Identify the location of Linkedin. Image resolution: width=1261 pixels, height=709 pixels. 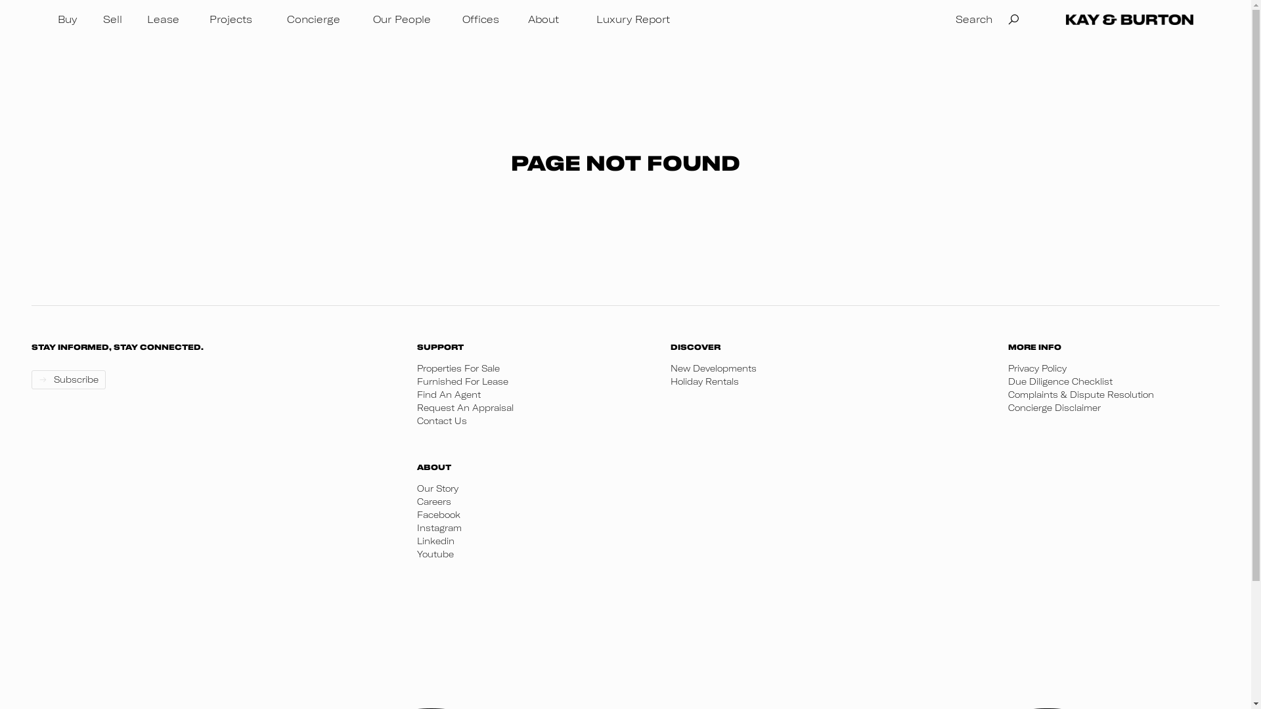
(439, 541).